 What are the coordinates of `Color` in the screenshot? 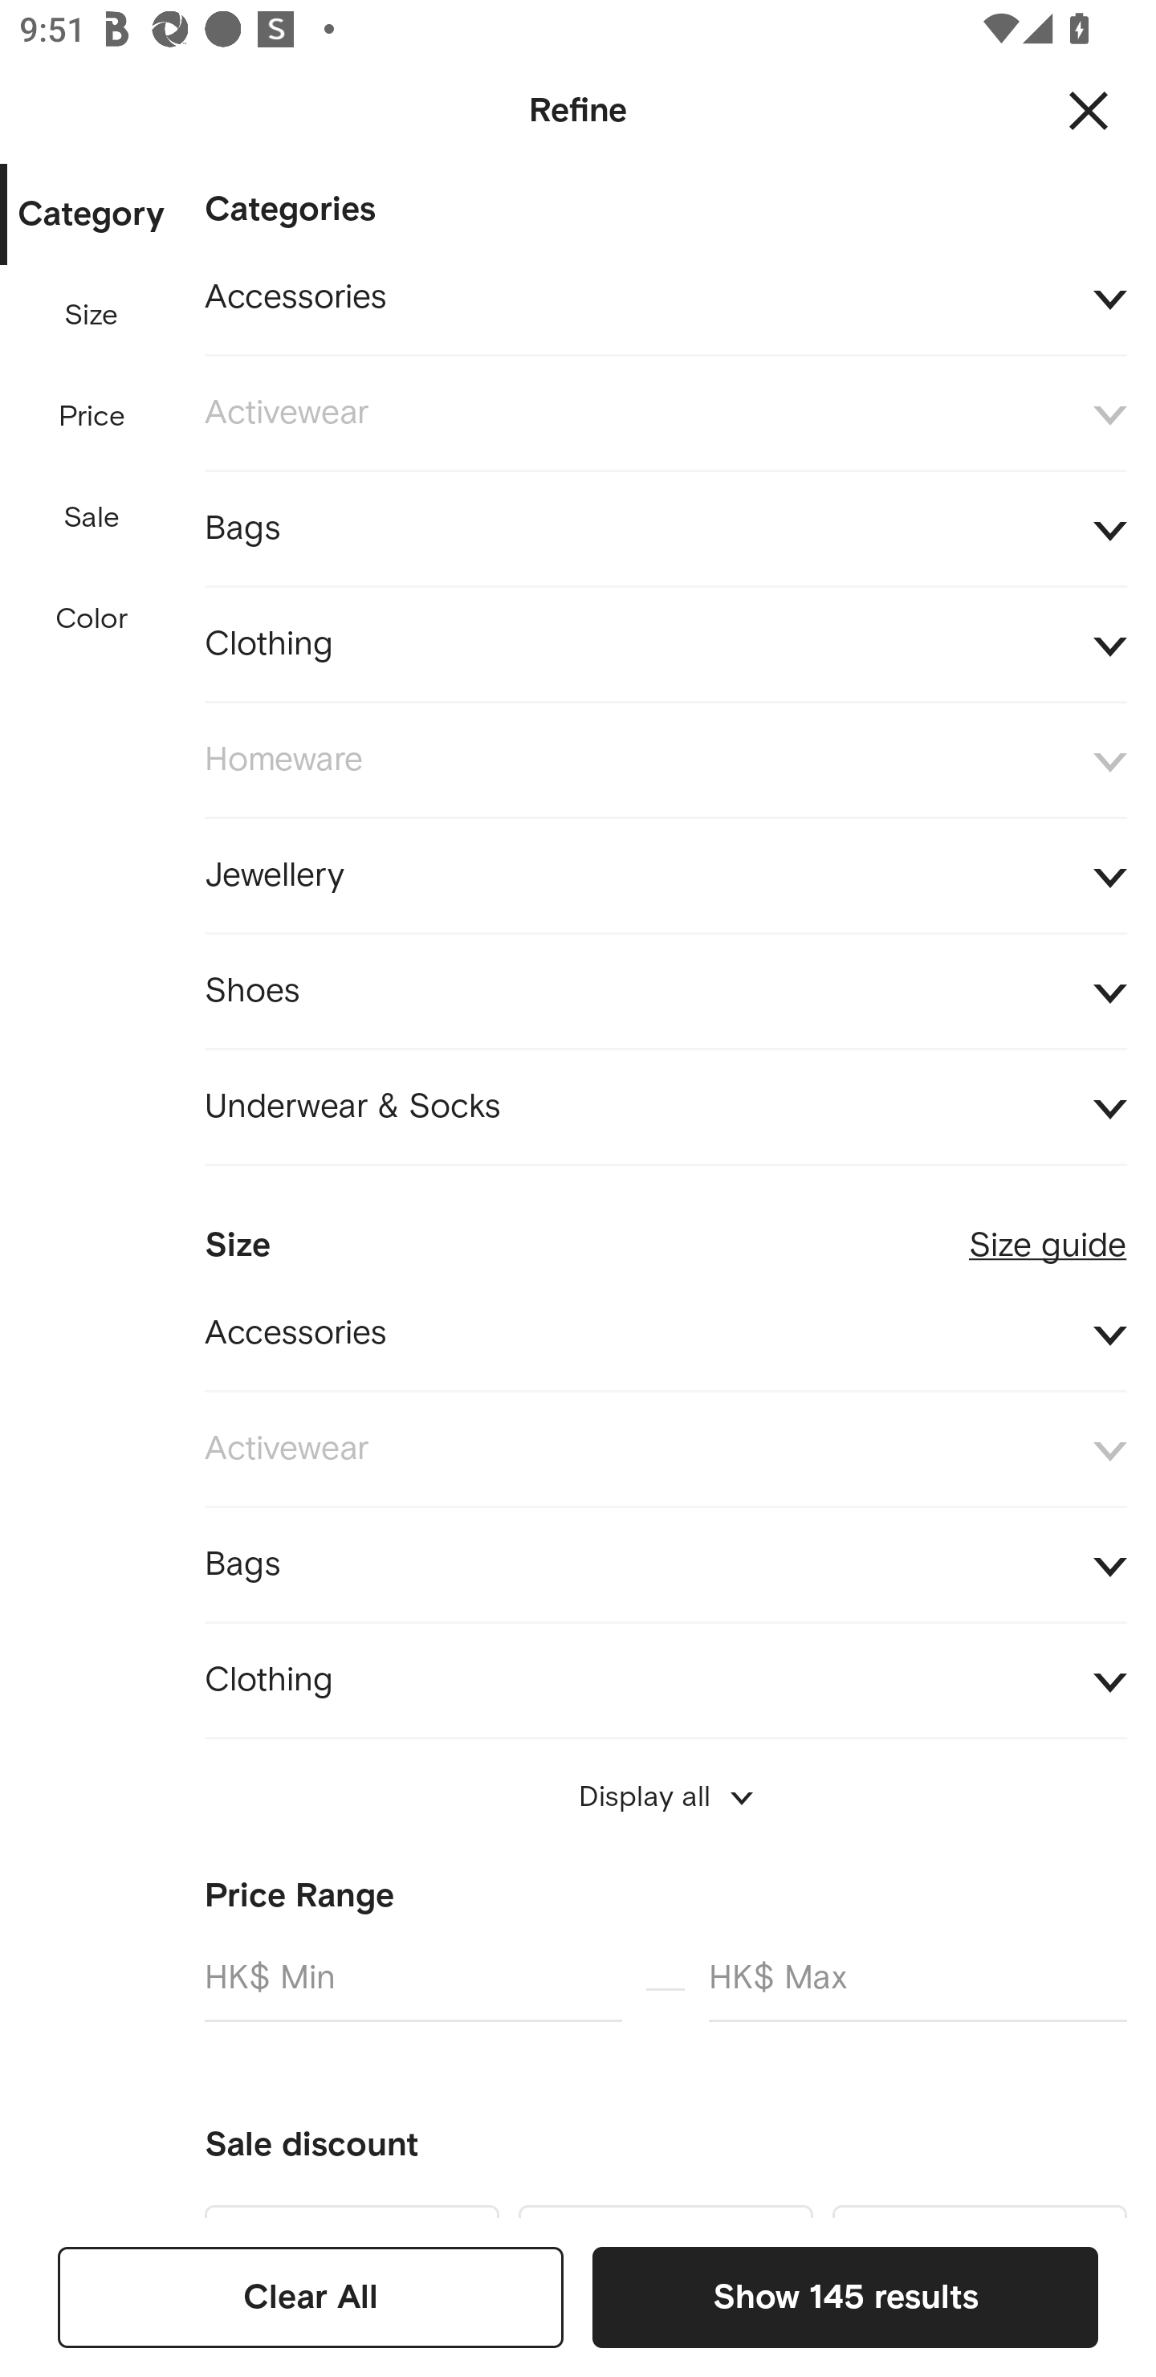 It's located at (92, 618).